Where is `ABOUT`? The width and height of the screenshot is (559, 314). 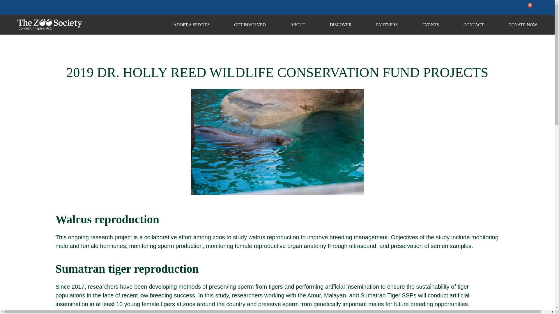 ABOUT is located at coordinates (298, 24).